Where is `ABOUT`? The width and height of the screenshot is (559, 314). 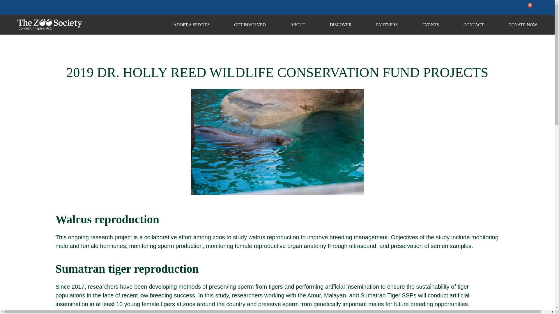 ABOUT is located at coordinates (298, 24).